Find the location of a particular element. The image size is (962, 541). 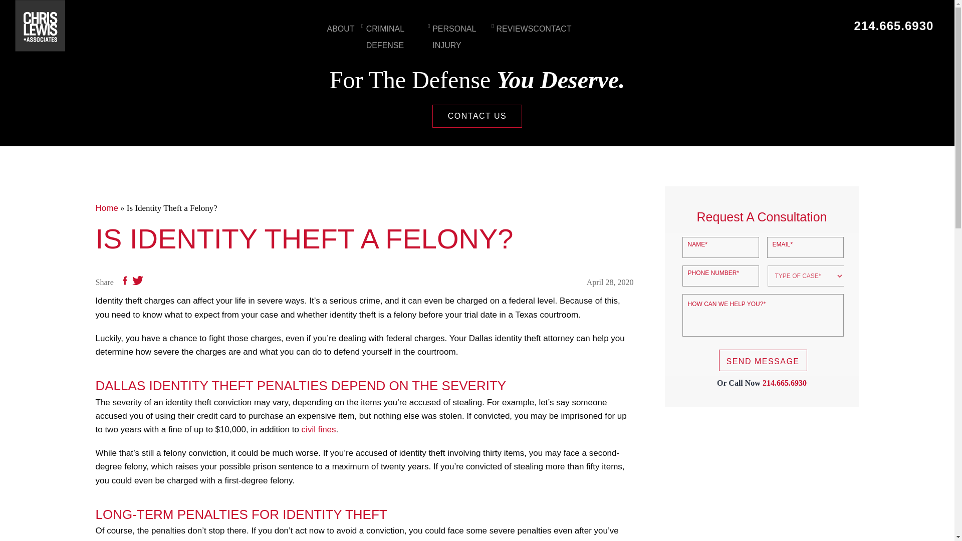

ABOUT is located at coordinates (340, 29).